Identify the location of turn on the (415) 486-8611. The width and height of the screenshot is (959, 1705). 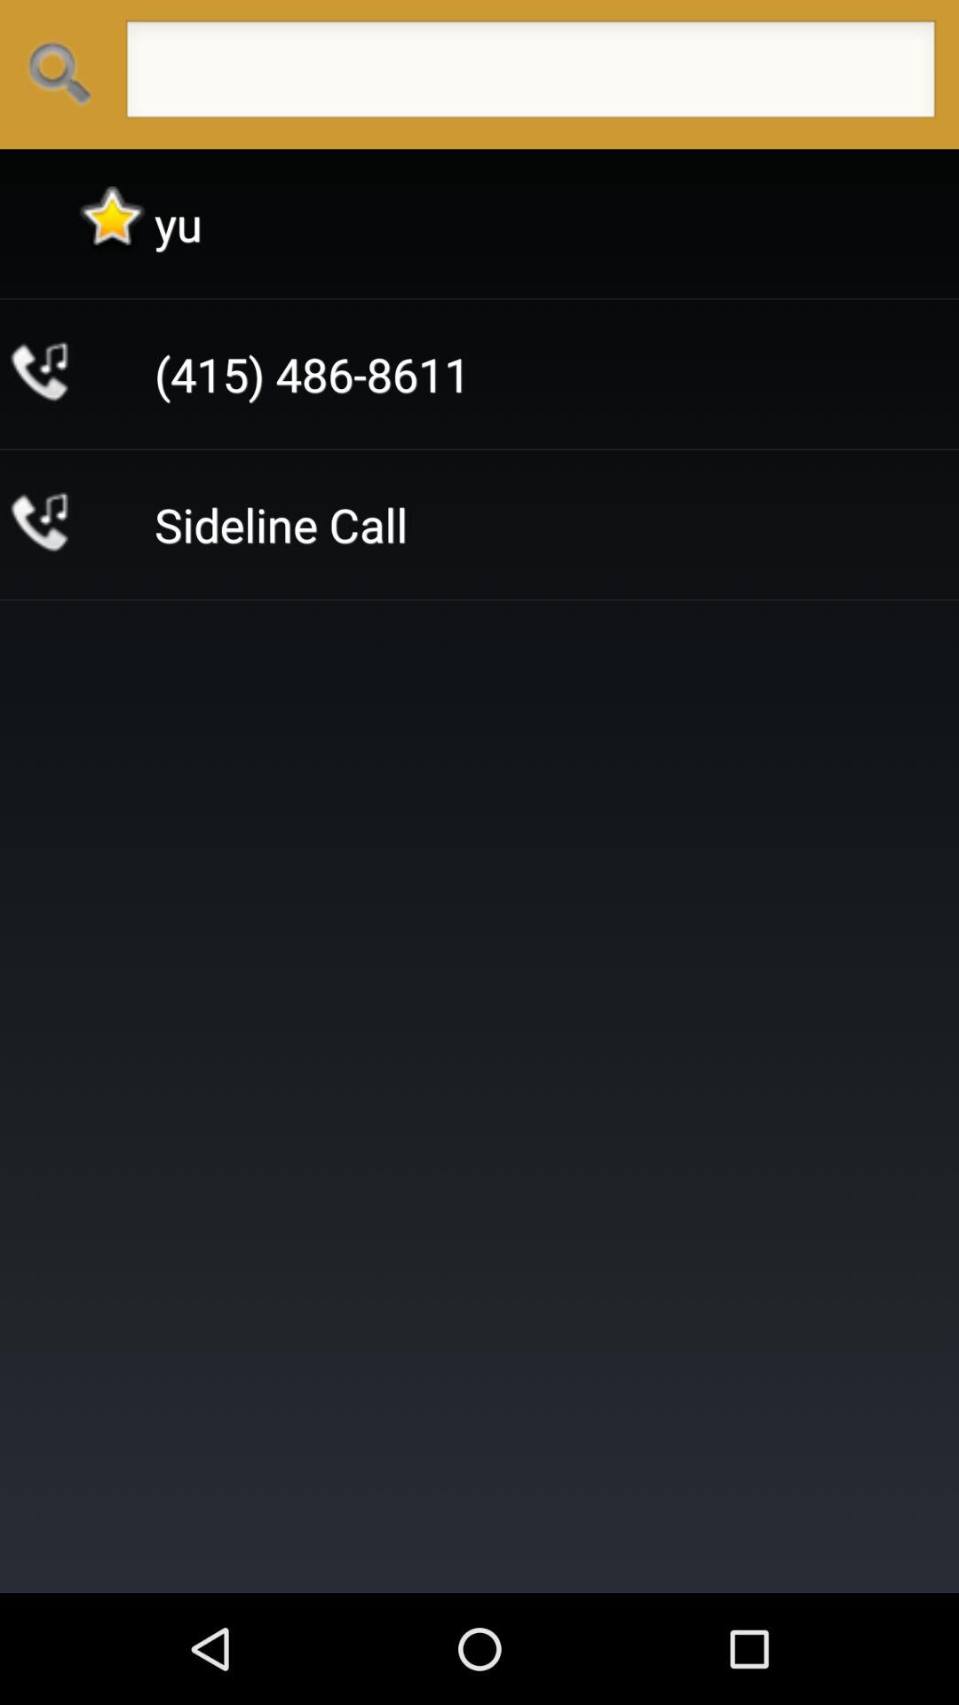
(313, 375).